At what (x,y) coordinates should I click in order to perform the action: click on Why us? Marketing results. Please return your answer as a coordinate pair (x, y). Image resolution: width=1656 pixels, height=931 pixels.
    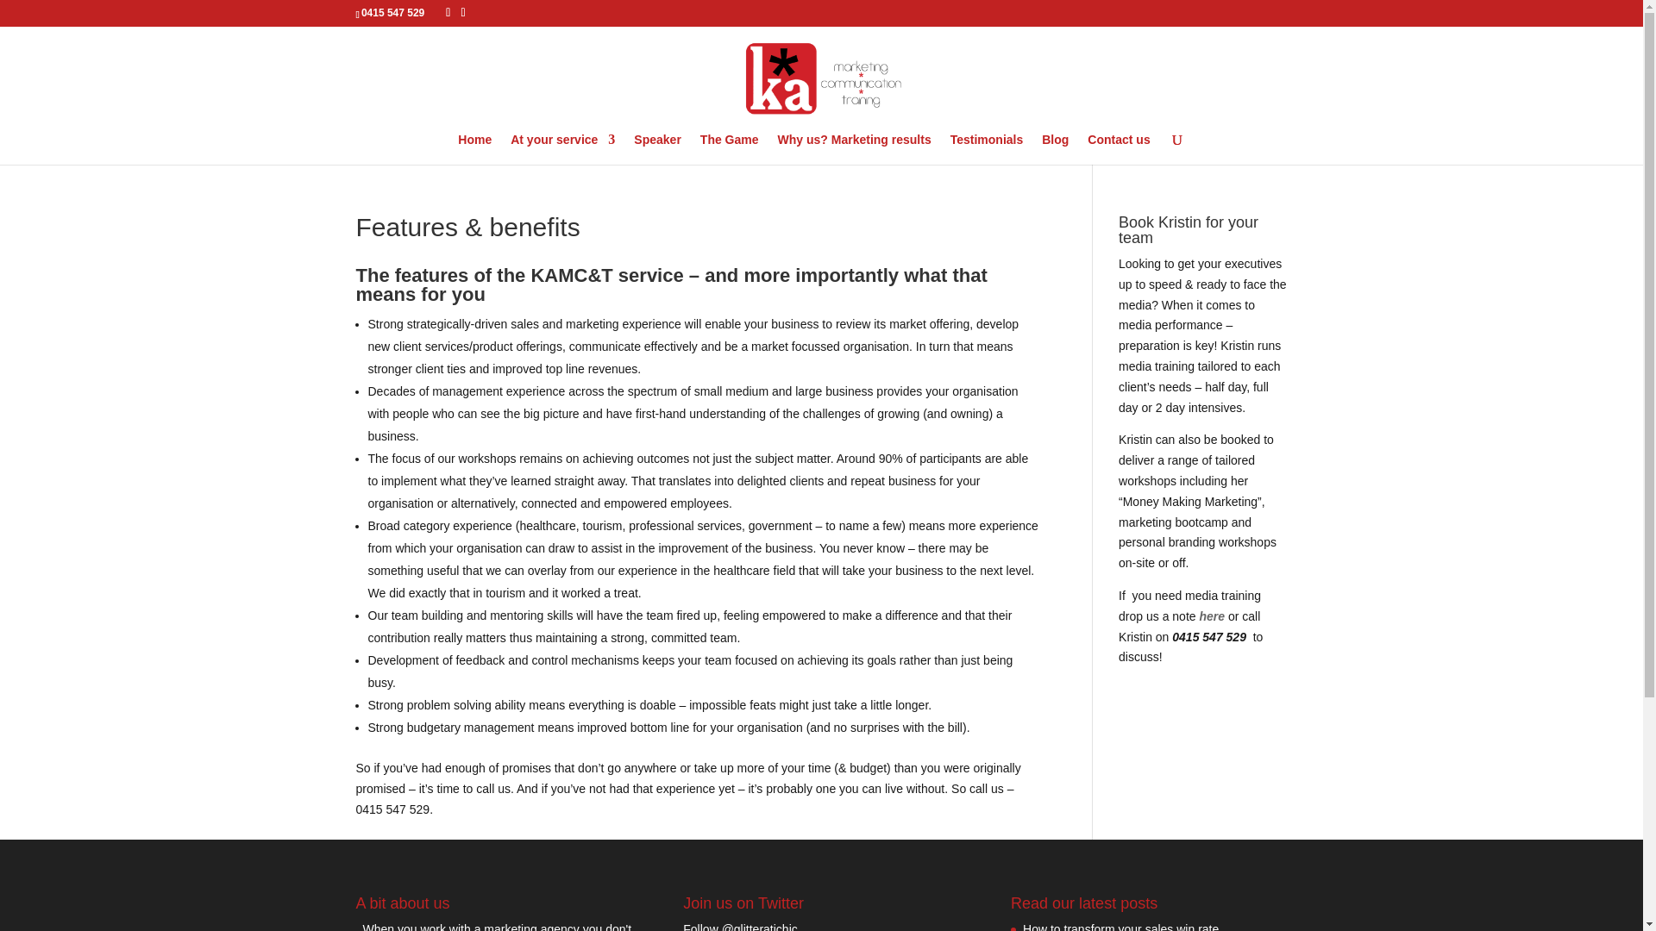
    Looking at the image, I should click on (854, 149).